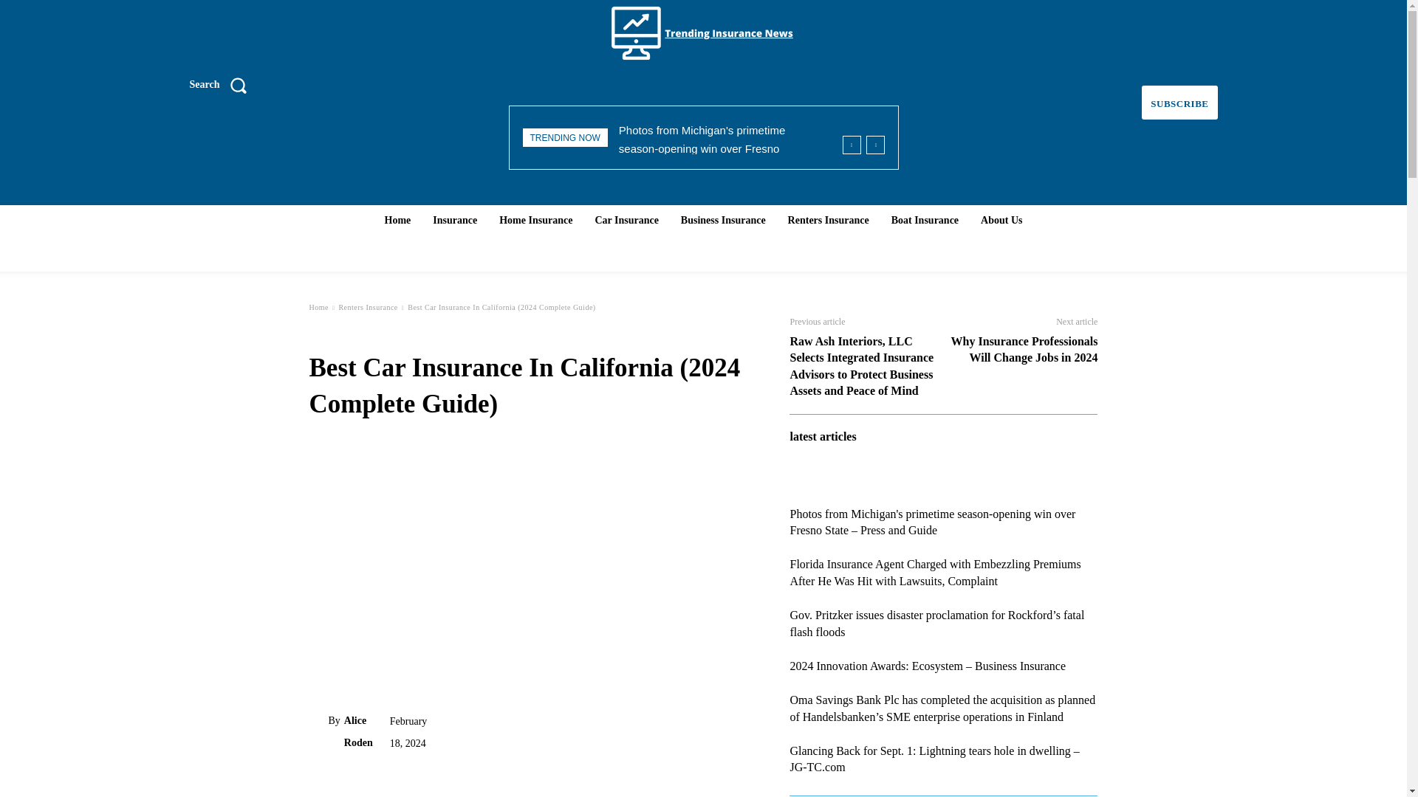 This screenshot has height=797, width=1418. What do you see at coordinates (1179, 103) in the screenshot?
I see `SUBSCRIBE` at bounding box center [1179, 103].